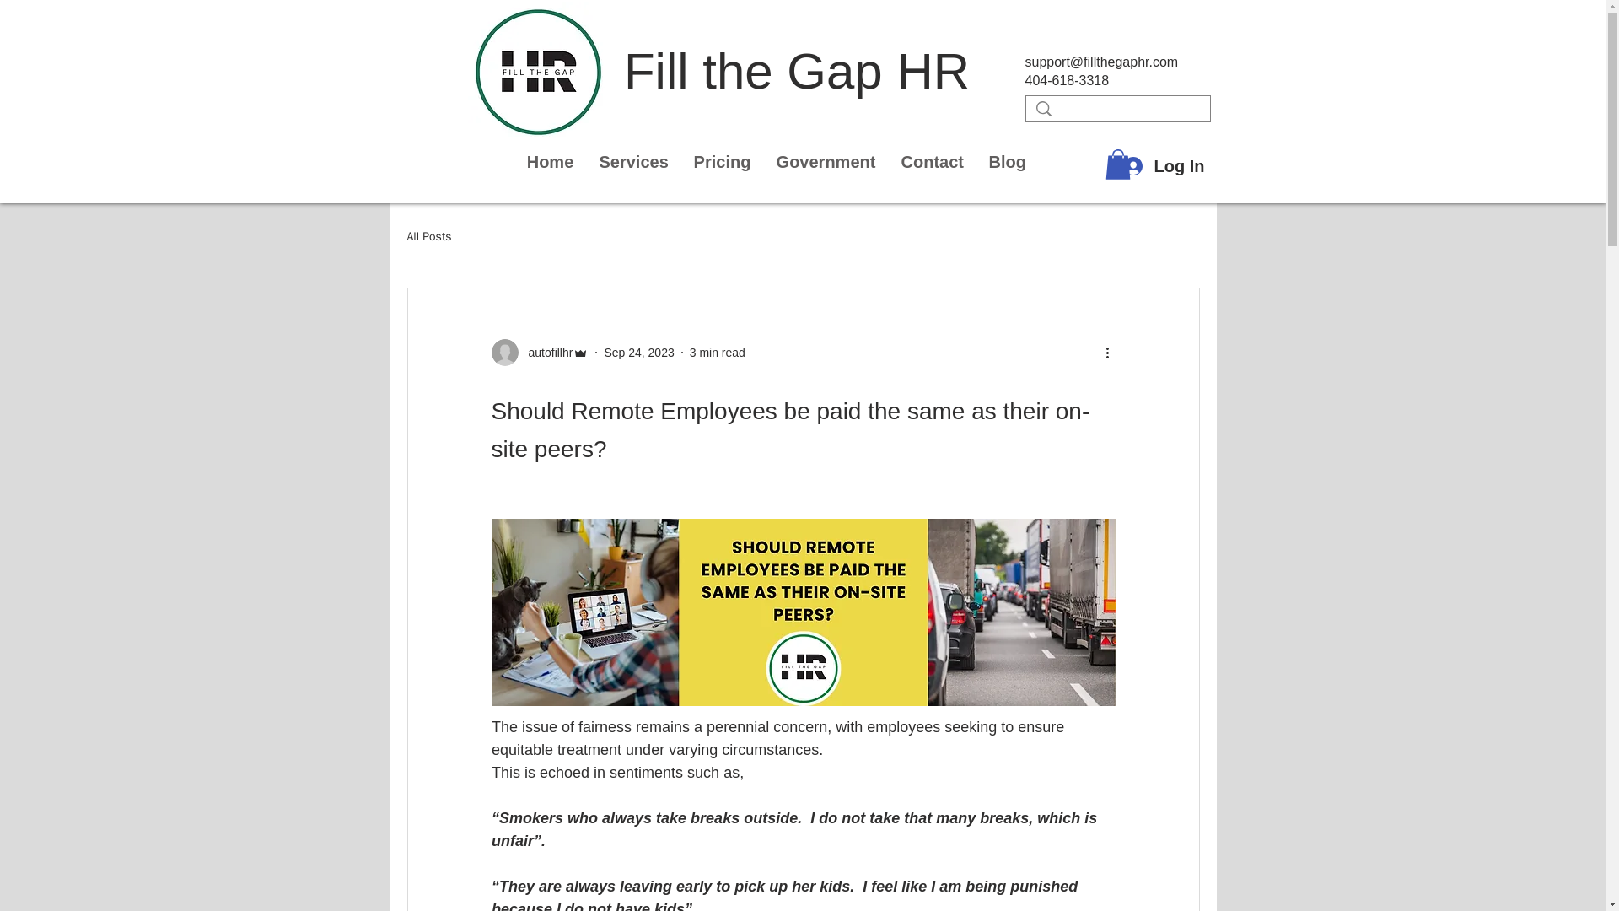  I want to click on Services, so click(634, 162).